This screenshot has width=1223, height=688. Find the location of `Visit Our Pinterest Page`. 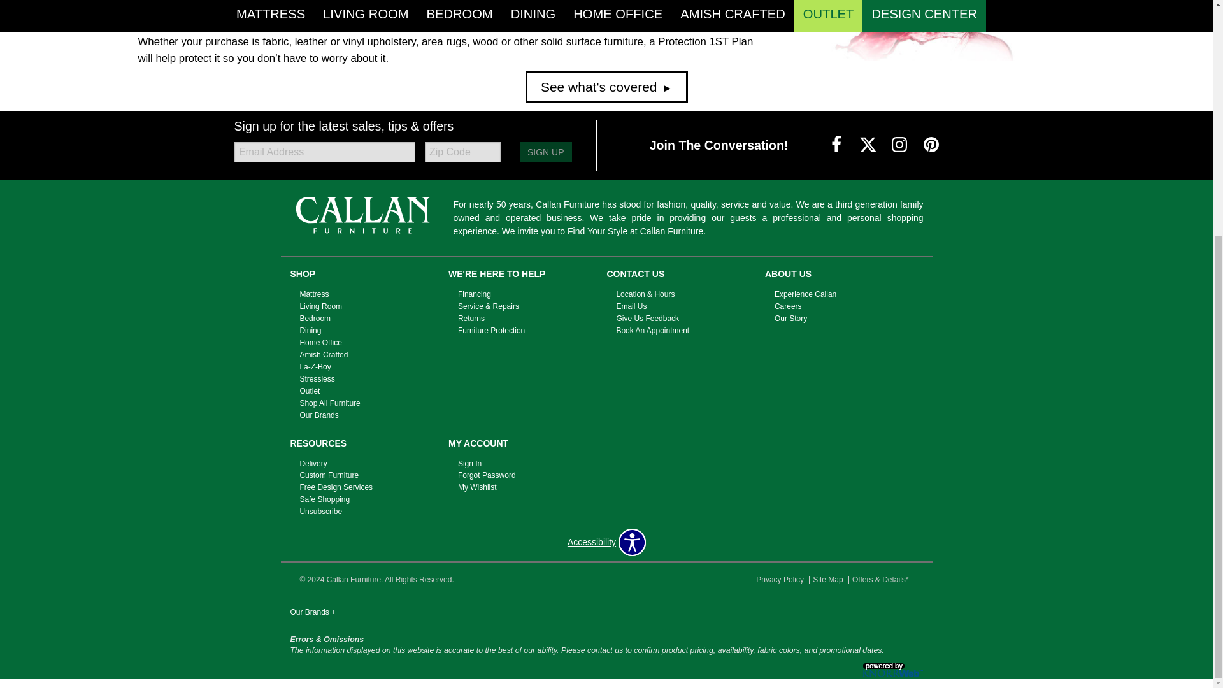

Visit Our Pinterest Page is located at coordinates (931, 145).